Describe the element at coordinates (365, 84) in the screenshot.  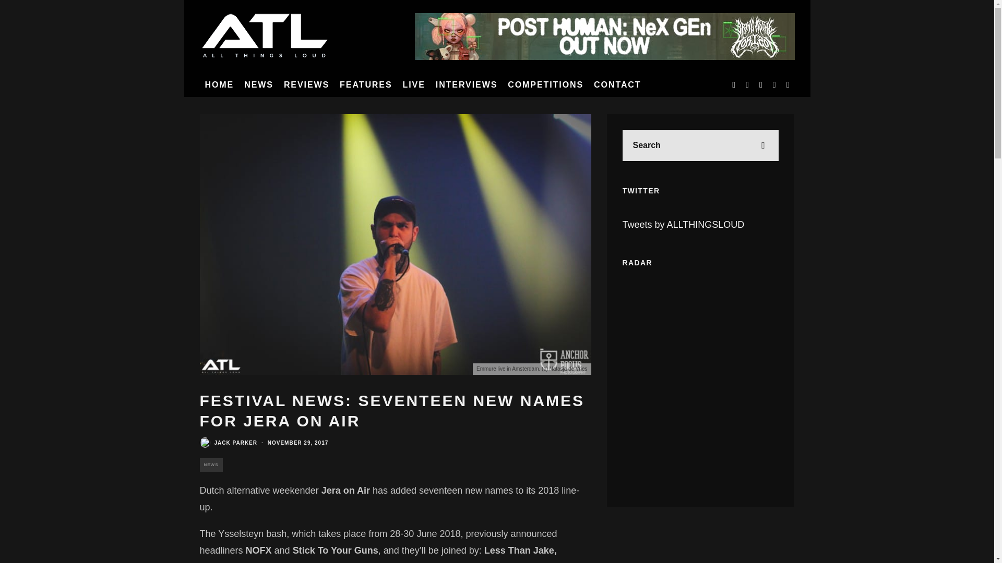
I see `FEATURES` at that location.